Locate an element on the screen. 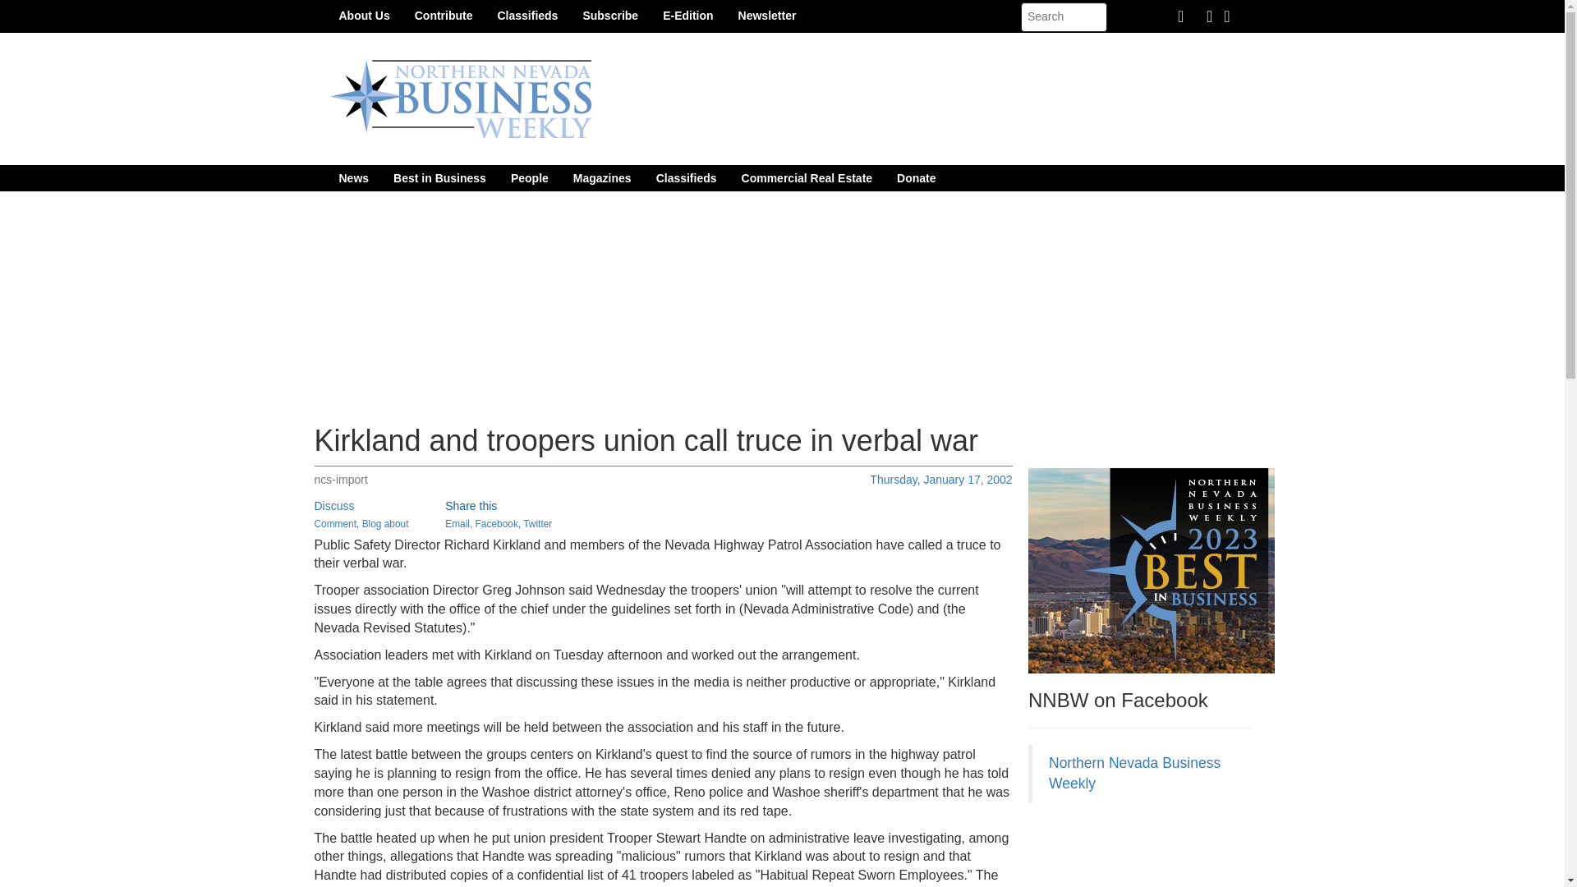 Image resolution: width=1577 pixels, height=887 pixels. Comment is located at coordinates (335, 523).